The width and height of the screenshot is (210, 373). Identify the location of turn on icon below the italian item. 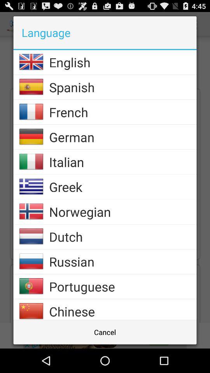
(123, 186).